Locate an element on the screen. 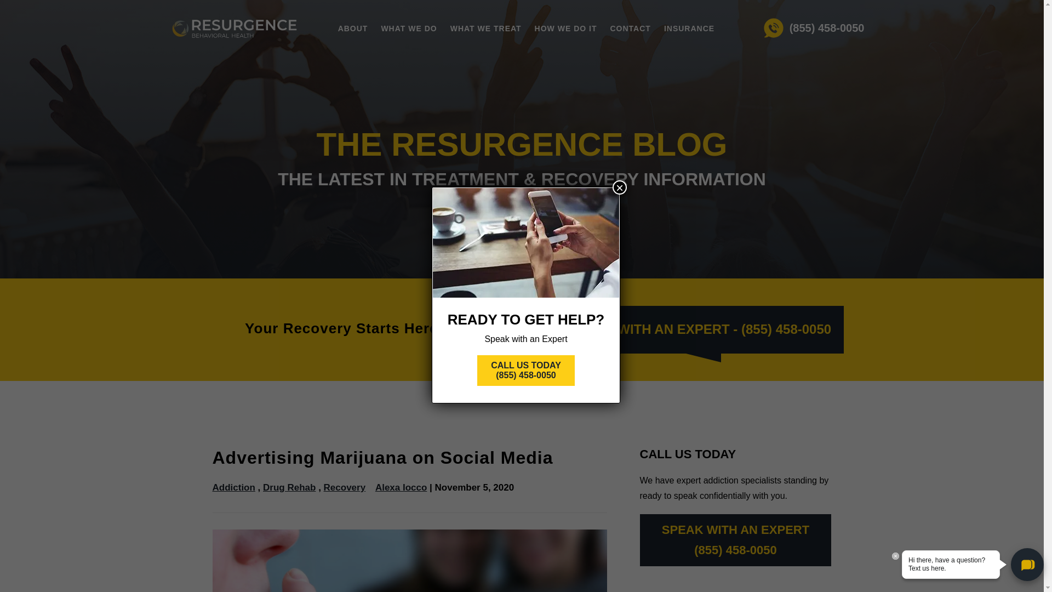 Image resolution: width=1052 pixels, height=592 pixels. WHAT WE DO is located at coordinates (409, 28).